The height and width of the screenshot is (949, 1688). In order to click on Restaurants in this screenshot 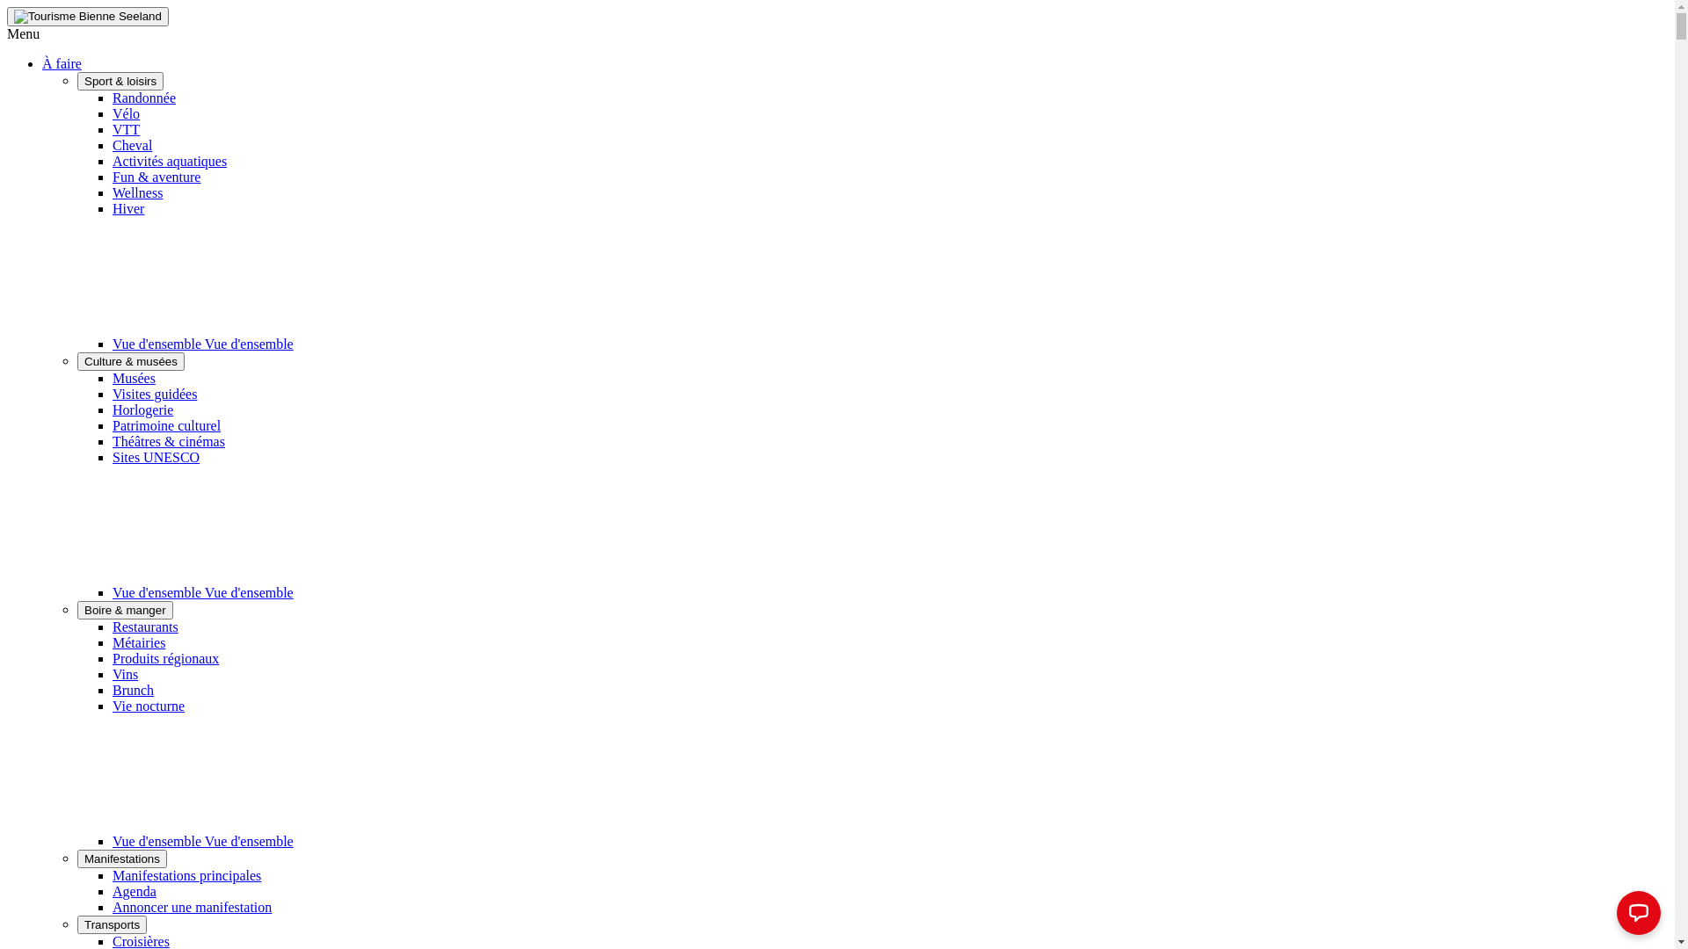, I will do `click(146, 627)`.